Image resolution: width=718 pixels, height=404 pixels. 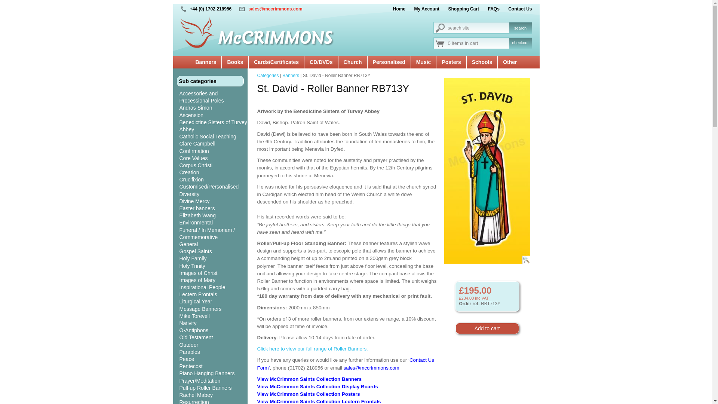 I want to click on search, so click(x=521, y=28).